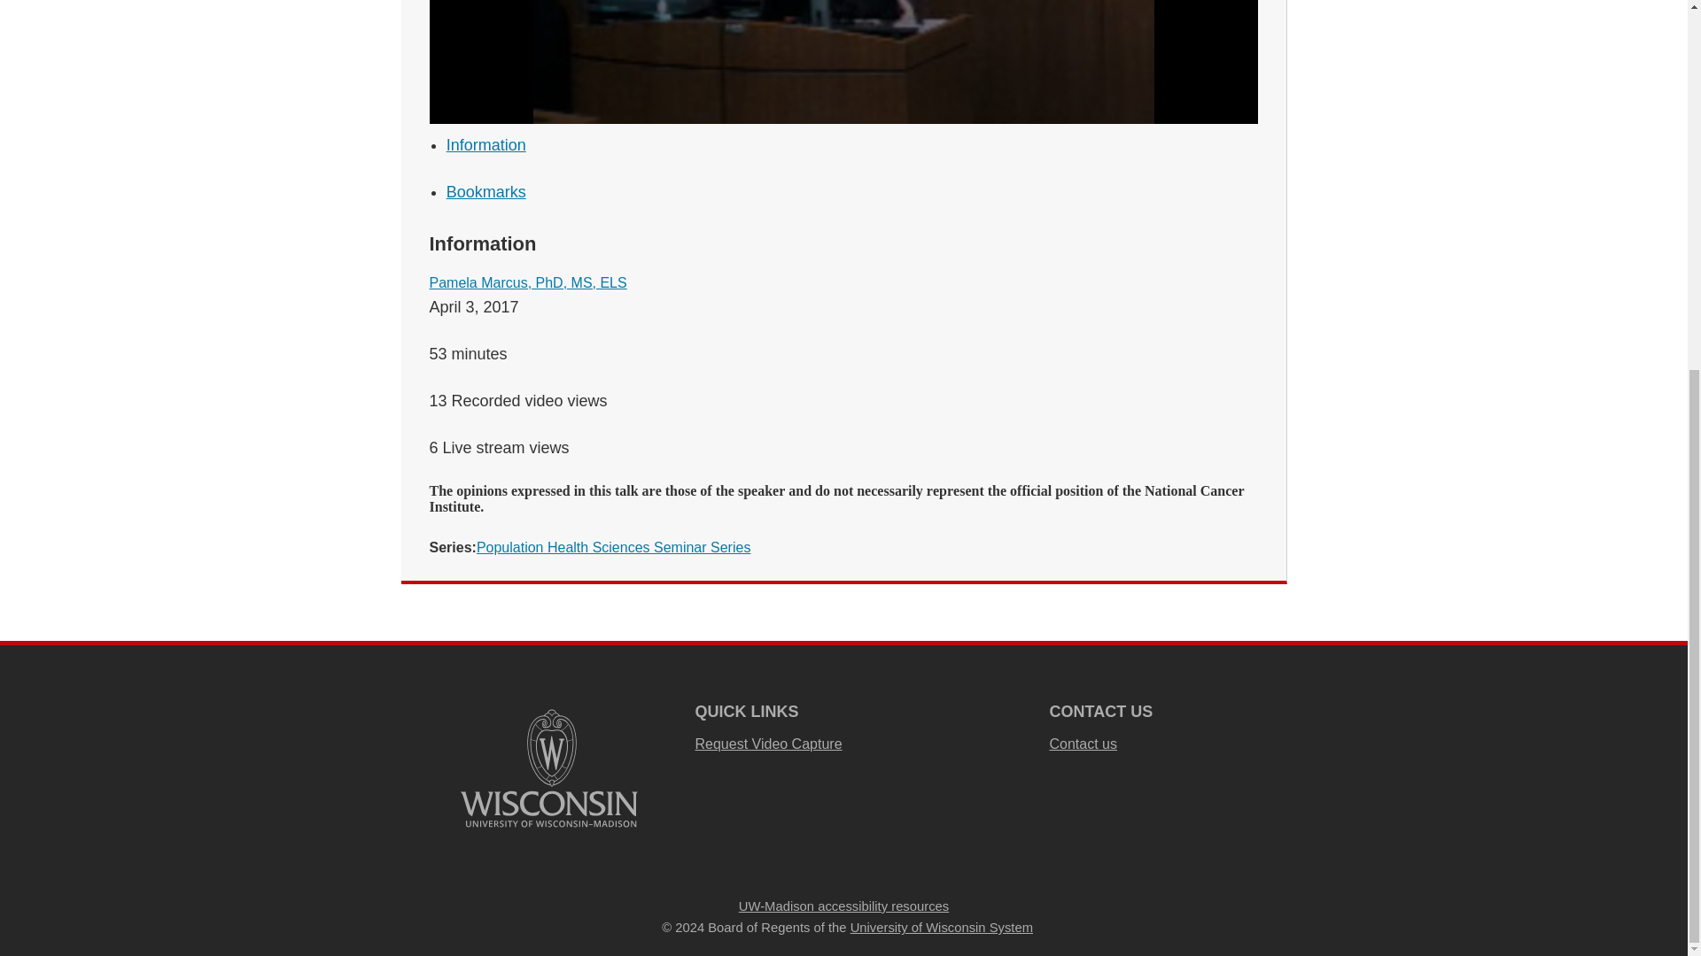  I want to click on Contact us, so click(1083, 744).